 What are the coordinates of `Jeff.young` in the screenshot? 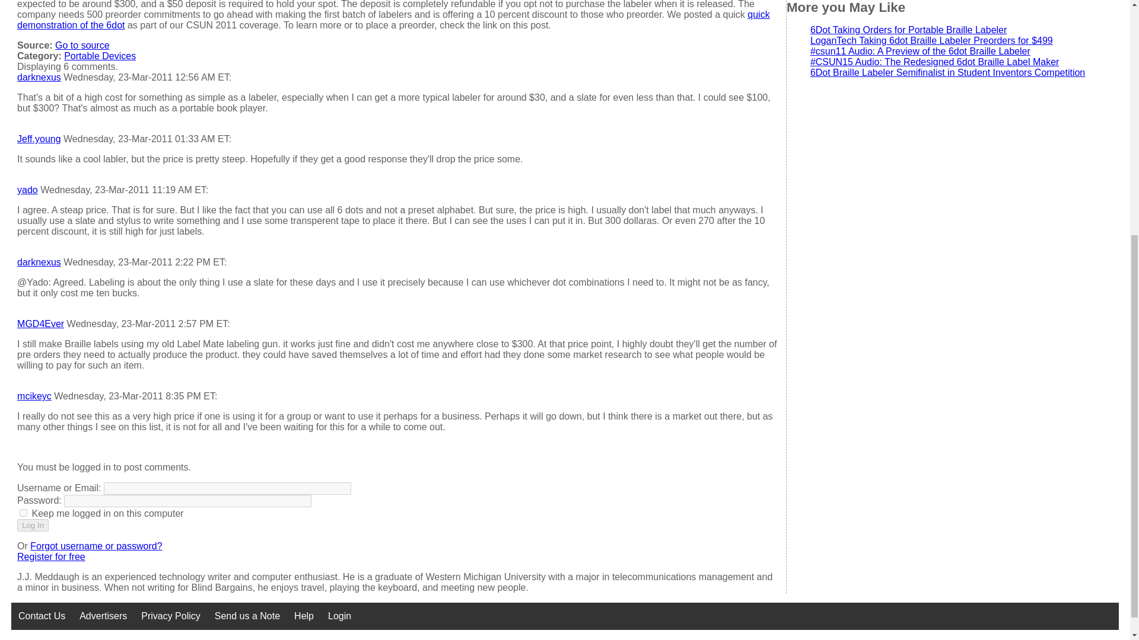 It's located at (39, 139).